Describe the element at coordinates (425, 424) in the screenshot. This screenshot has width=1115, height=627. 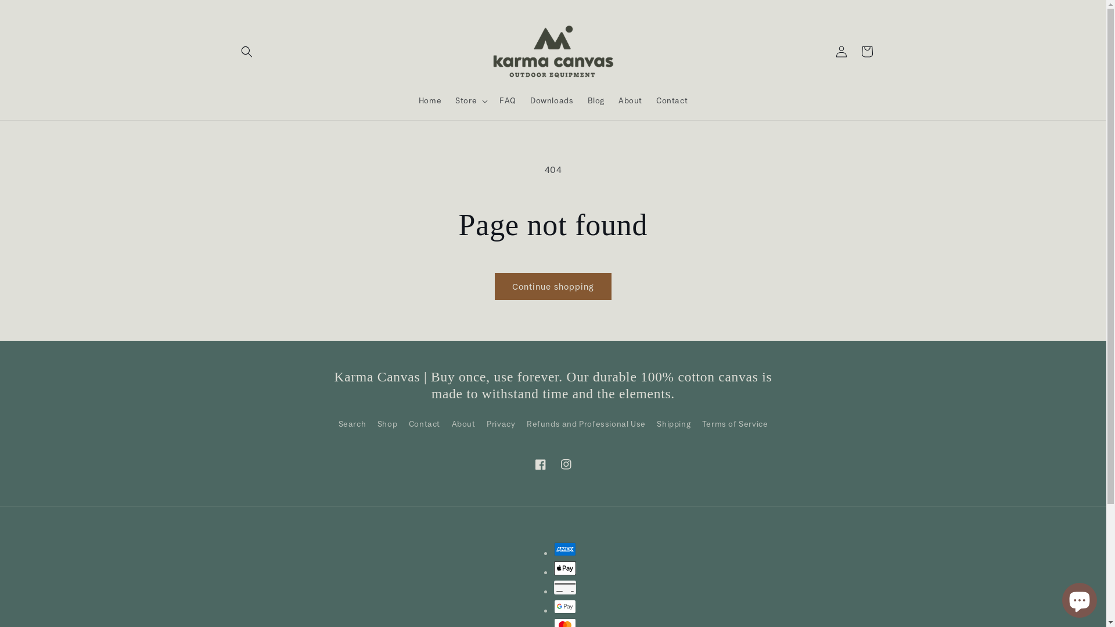
I see `Contact` at that location.